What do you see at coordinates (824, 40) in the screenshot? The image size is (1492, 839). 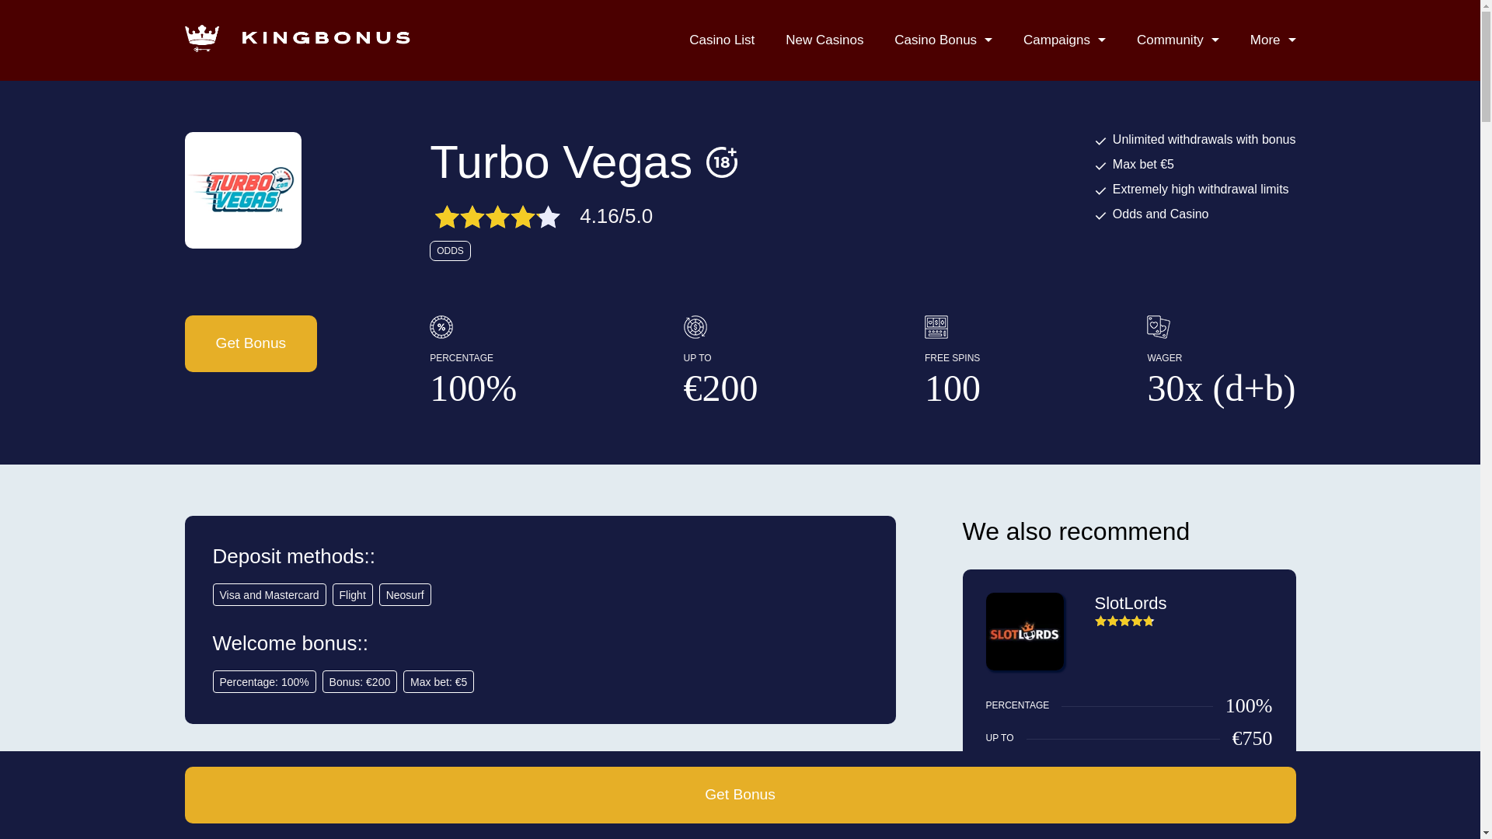 I see `New Casinos` at bounding box center [824, 40].